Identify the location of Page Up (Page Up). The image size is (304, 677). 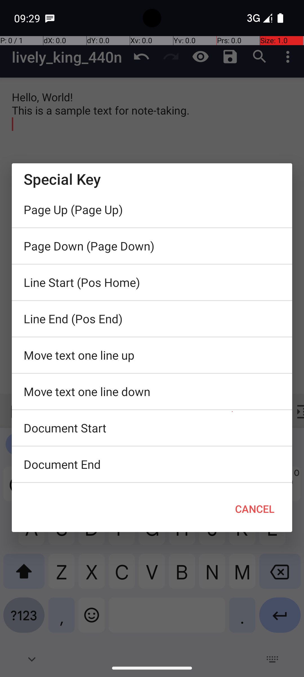
(152, 210).